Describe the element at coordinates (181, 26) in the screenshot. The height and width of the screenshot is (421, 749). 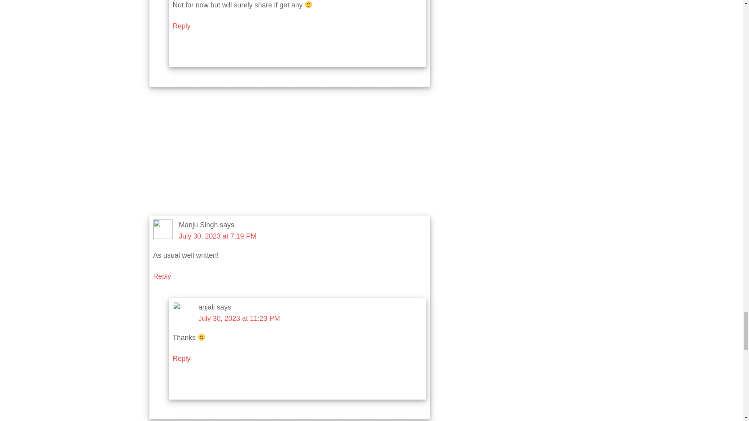
I see `Reply` at that location.